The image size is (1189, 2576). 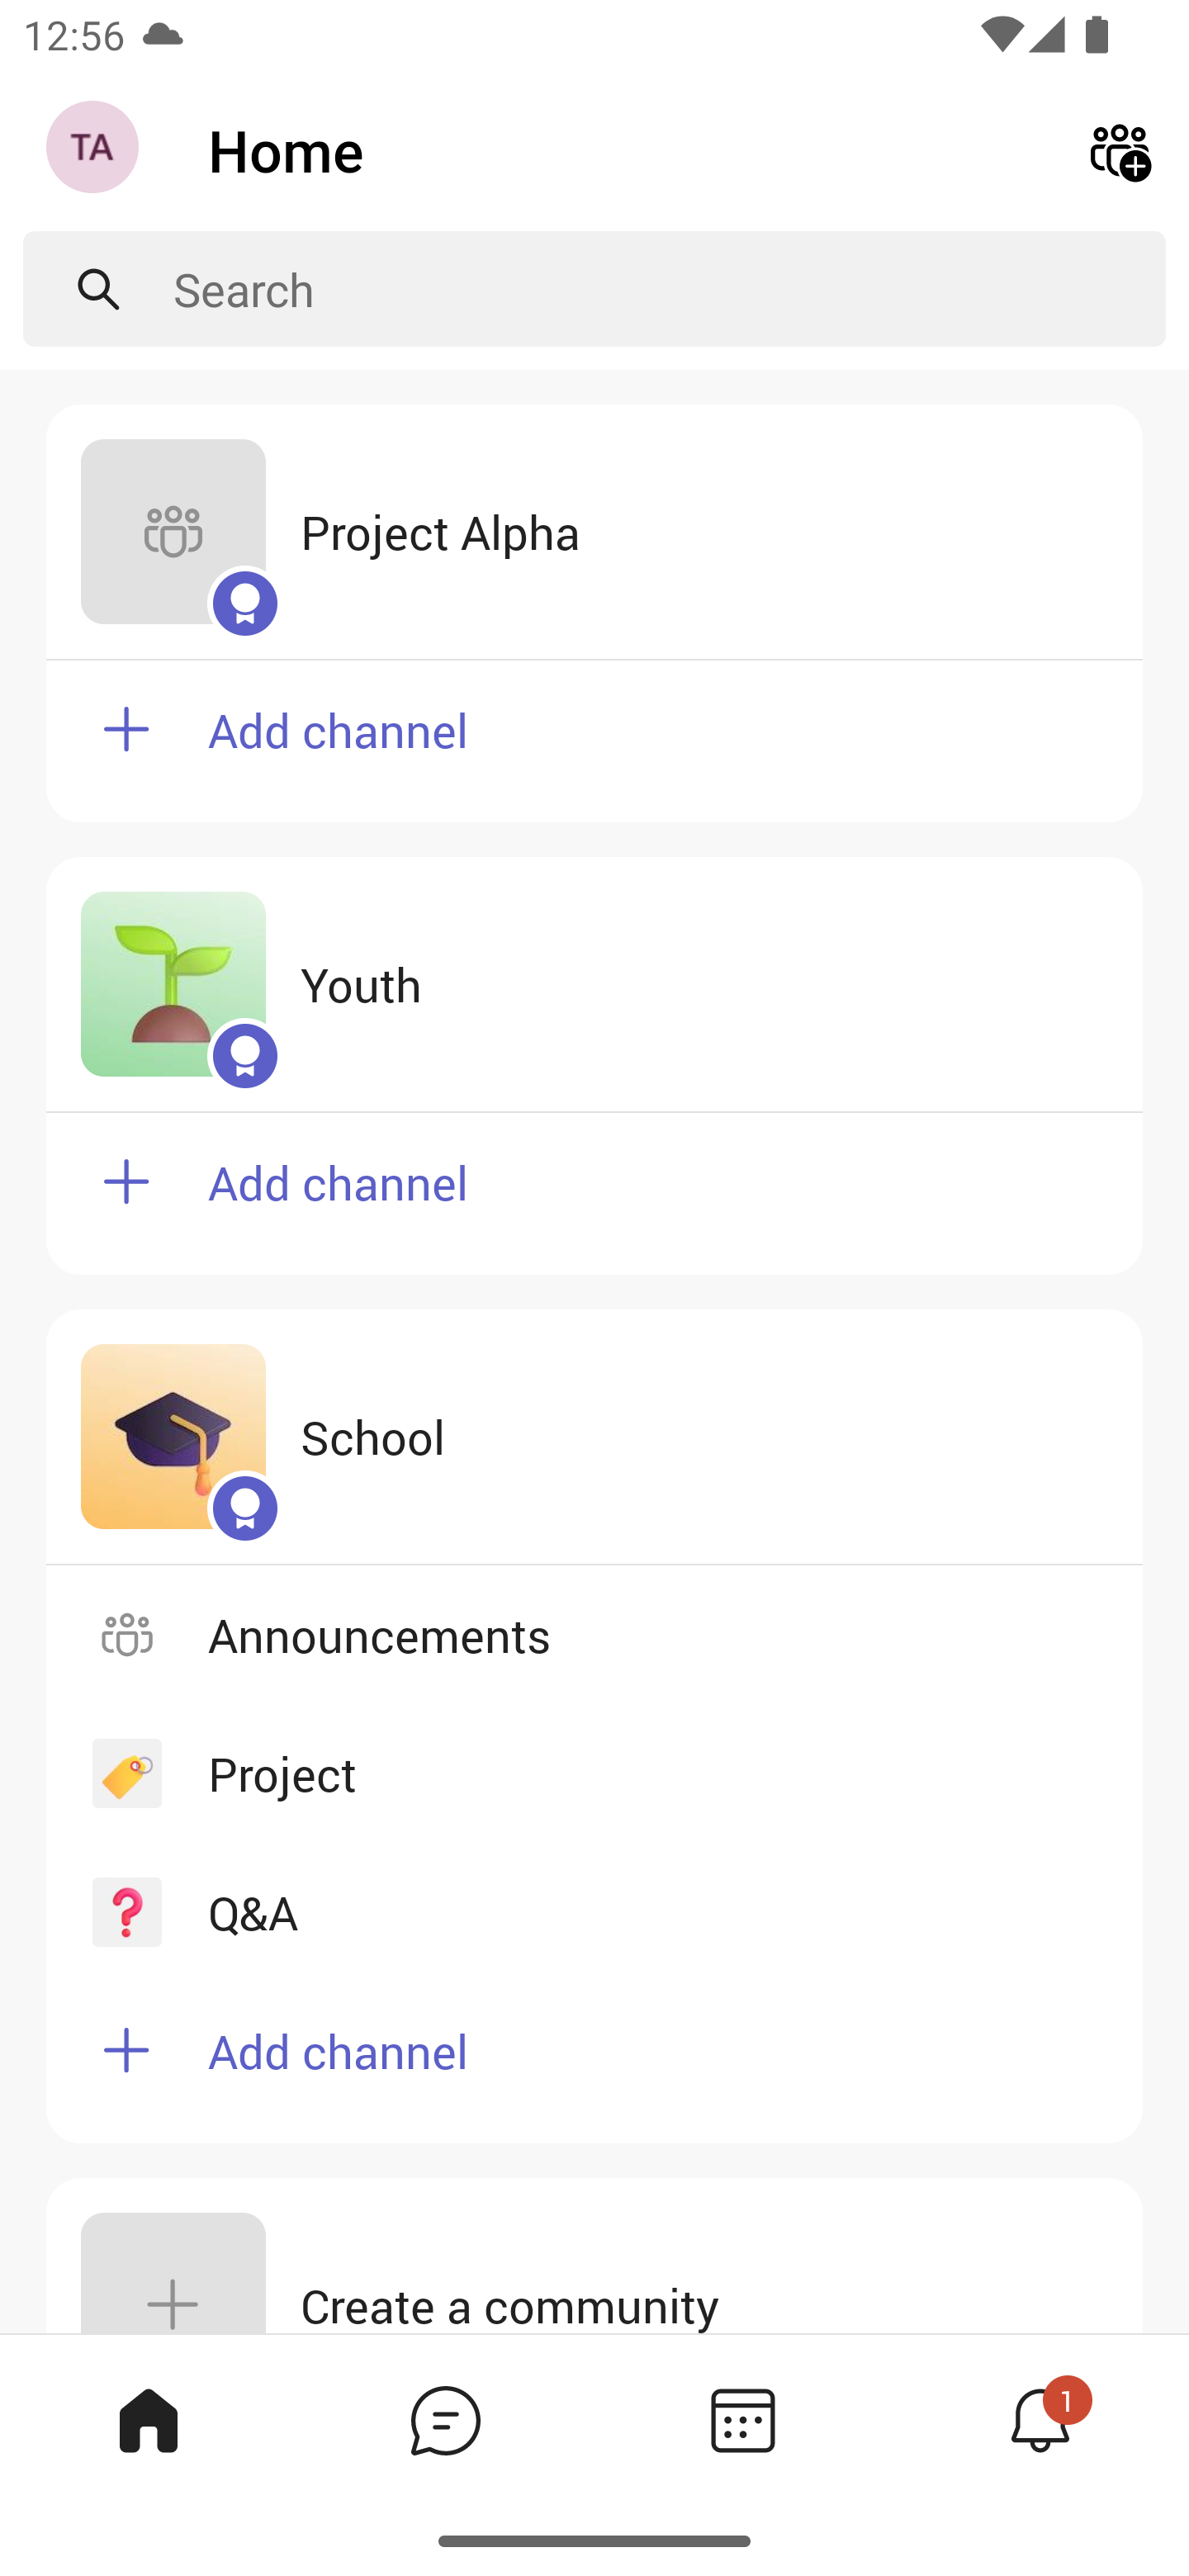 What do you see at coordinates (446, 2419) in the screenshot?
I see `Chat tab,2 of 4, not selected` at bounding box center [446, 2419].